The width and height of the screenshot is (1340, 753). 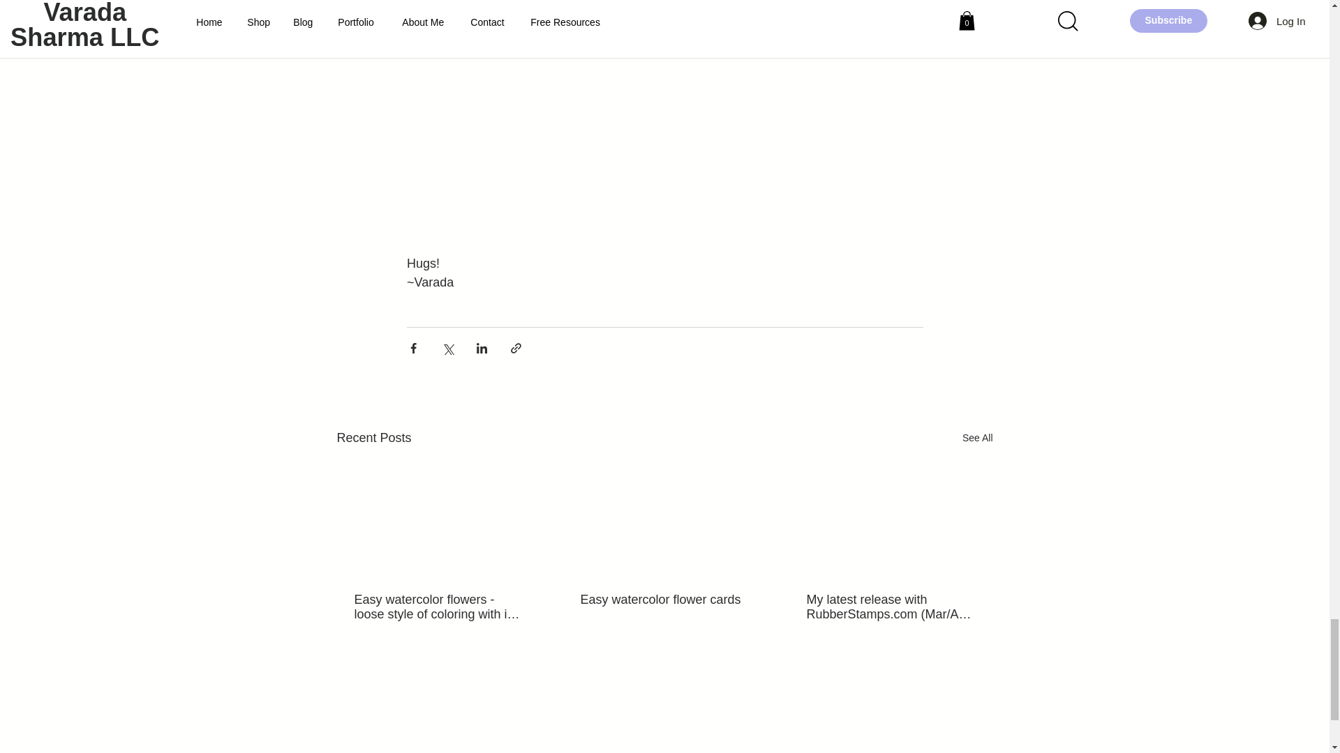 What do you see at coordinates (664, 107) in the screenshot?
I see `remote content` at bounding box center [664, 107].